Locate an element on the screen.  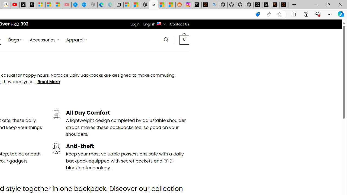
Profile / X is located at coordinates (258, 5).